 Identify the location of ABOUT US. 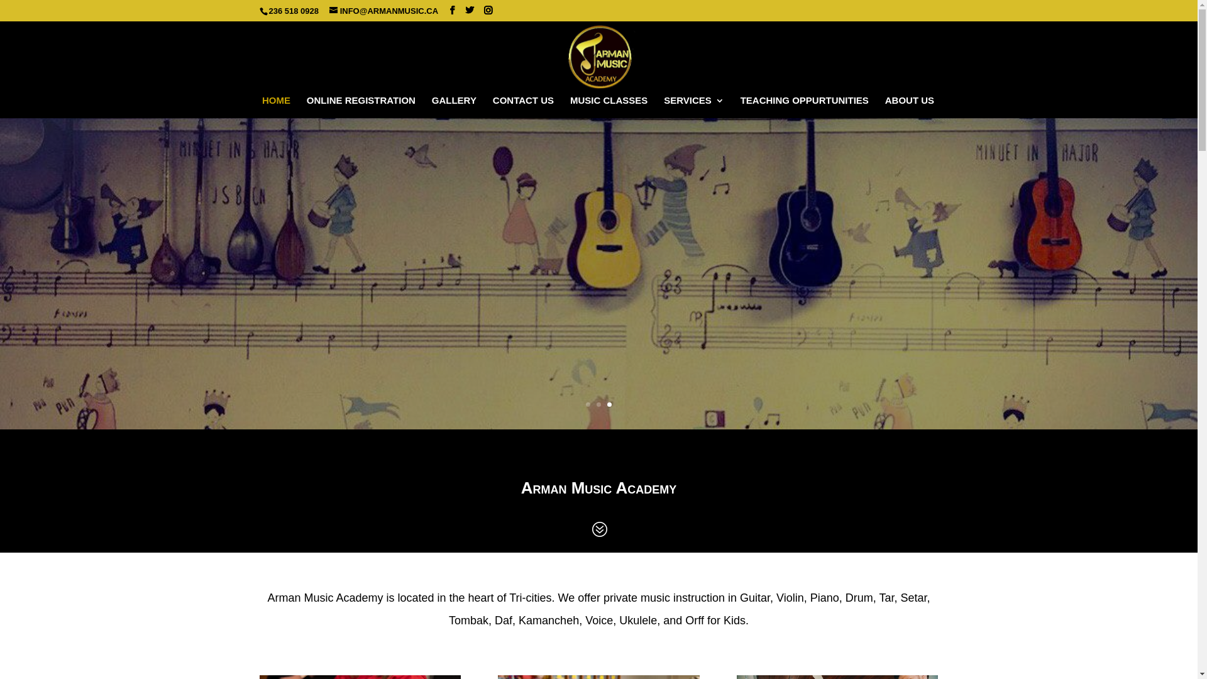
(910, 106).